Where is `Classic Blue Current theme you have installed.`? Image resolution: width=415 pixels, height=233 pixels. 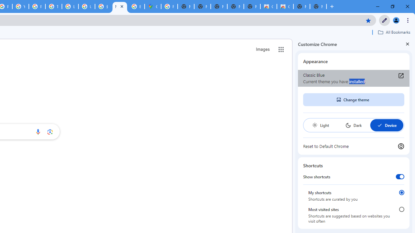
Classic Blue Current theme you have installed. is located at coordinates (354, 78).